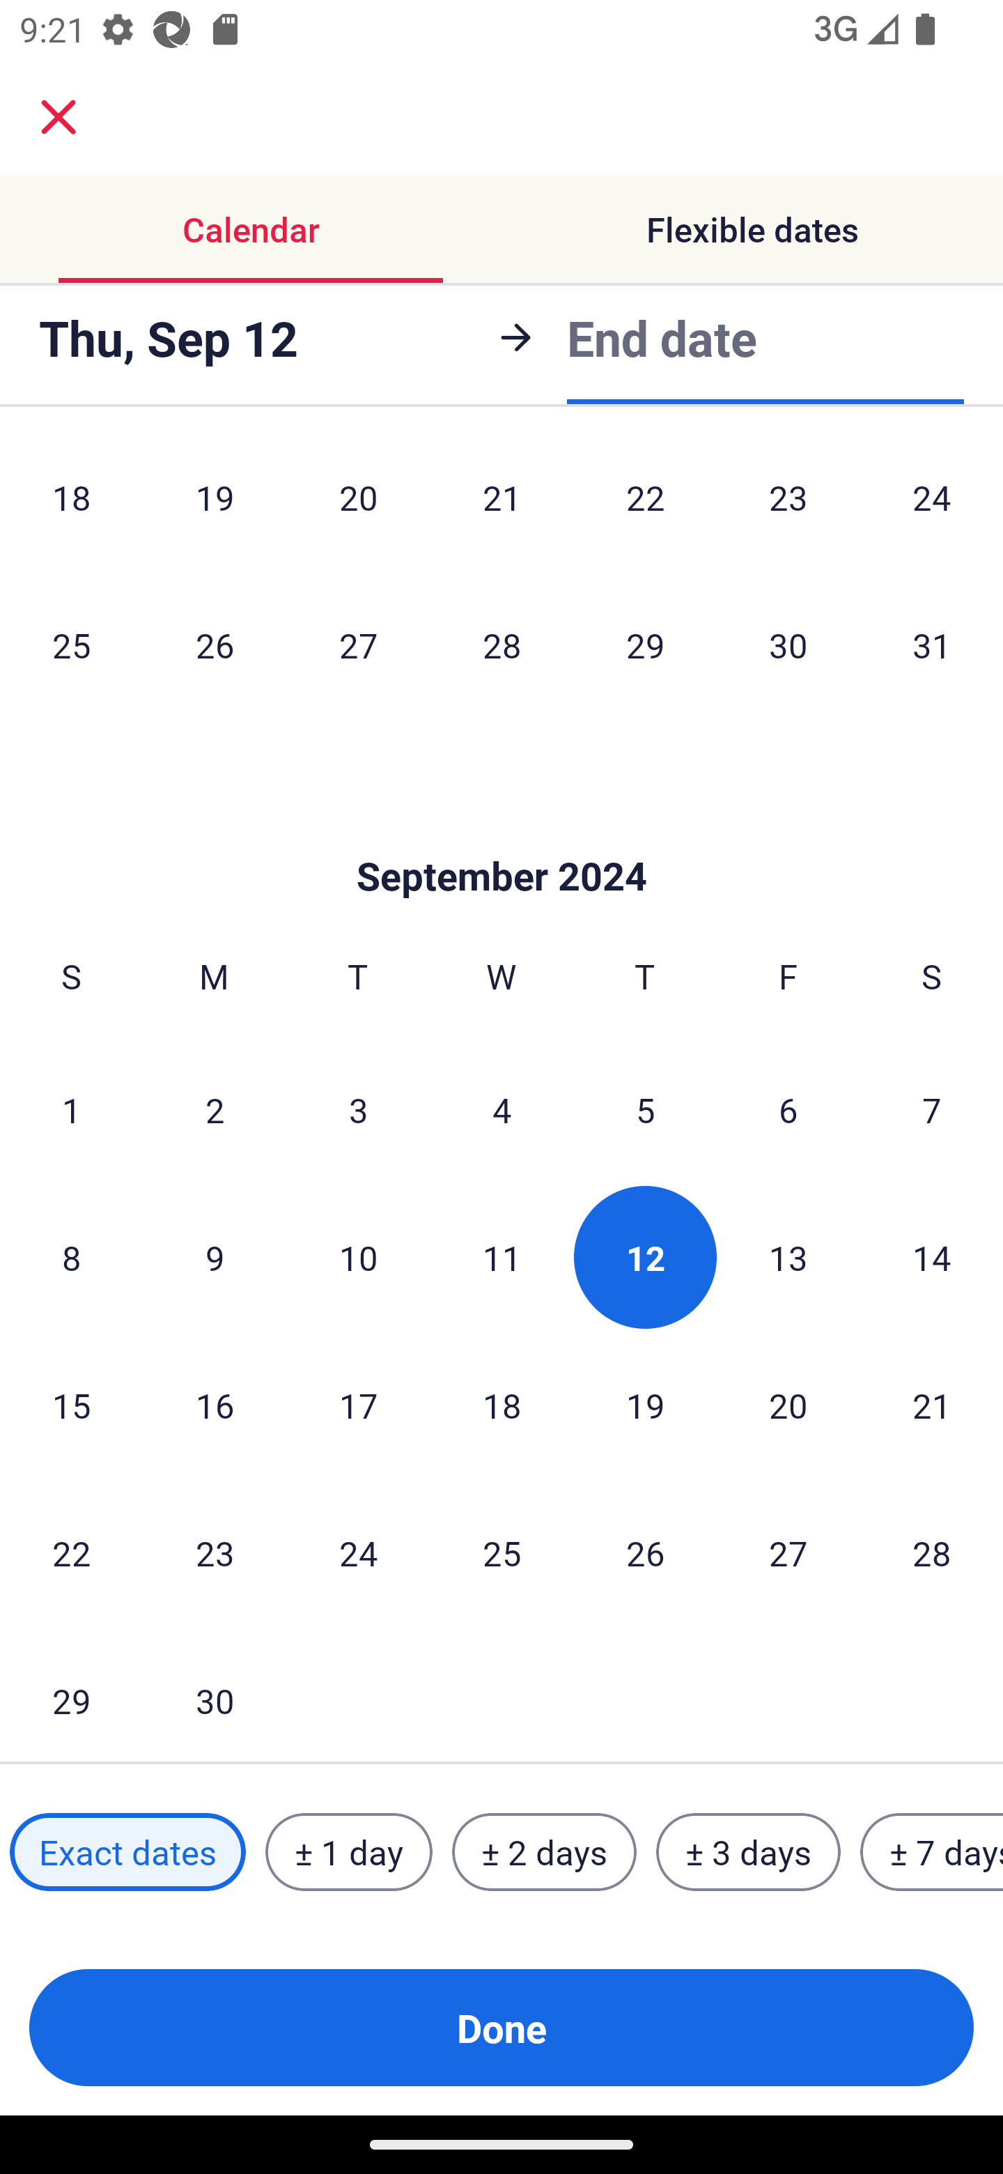  Describe the element at coordinates (645, 507) in the screenshot. I see `22 Thursday, August 22, 2024` at that location.